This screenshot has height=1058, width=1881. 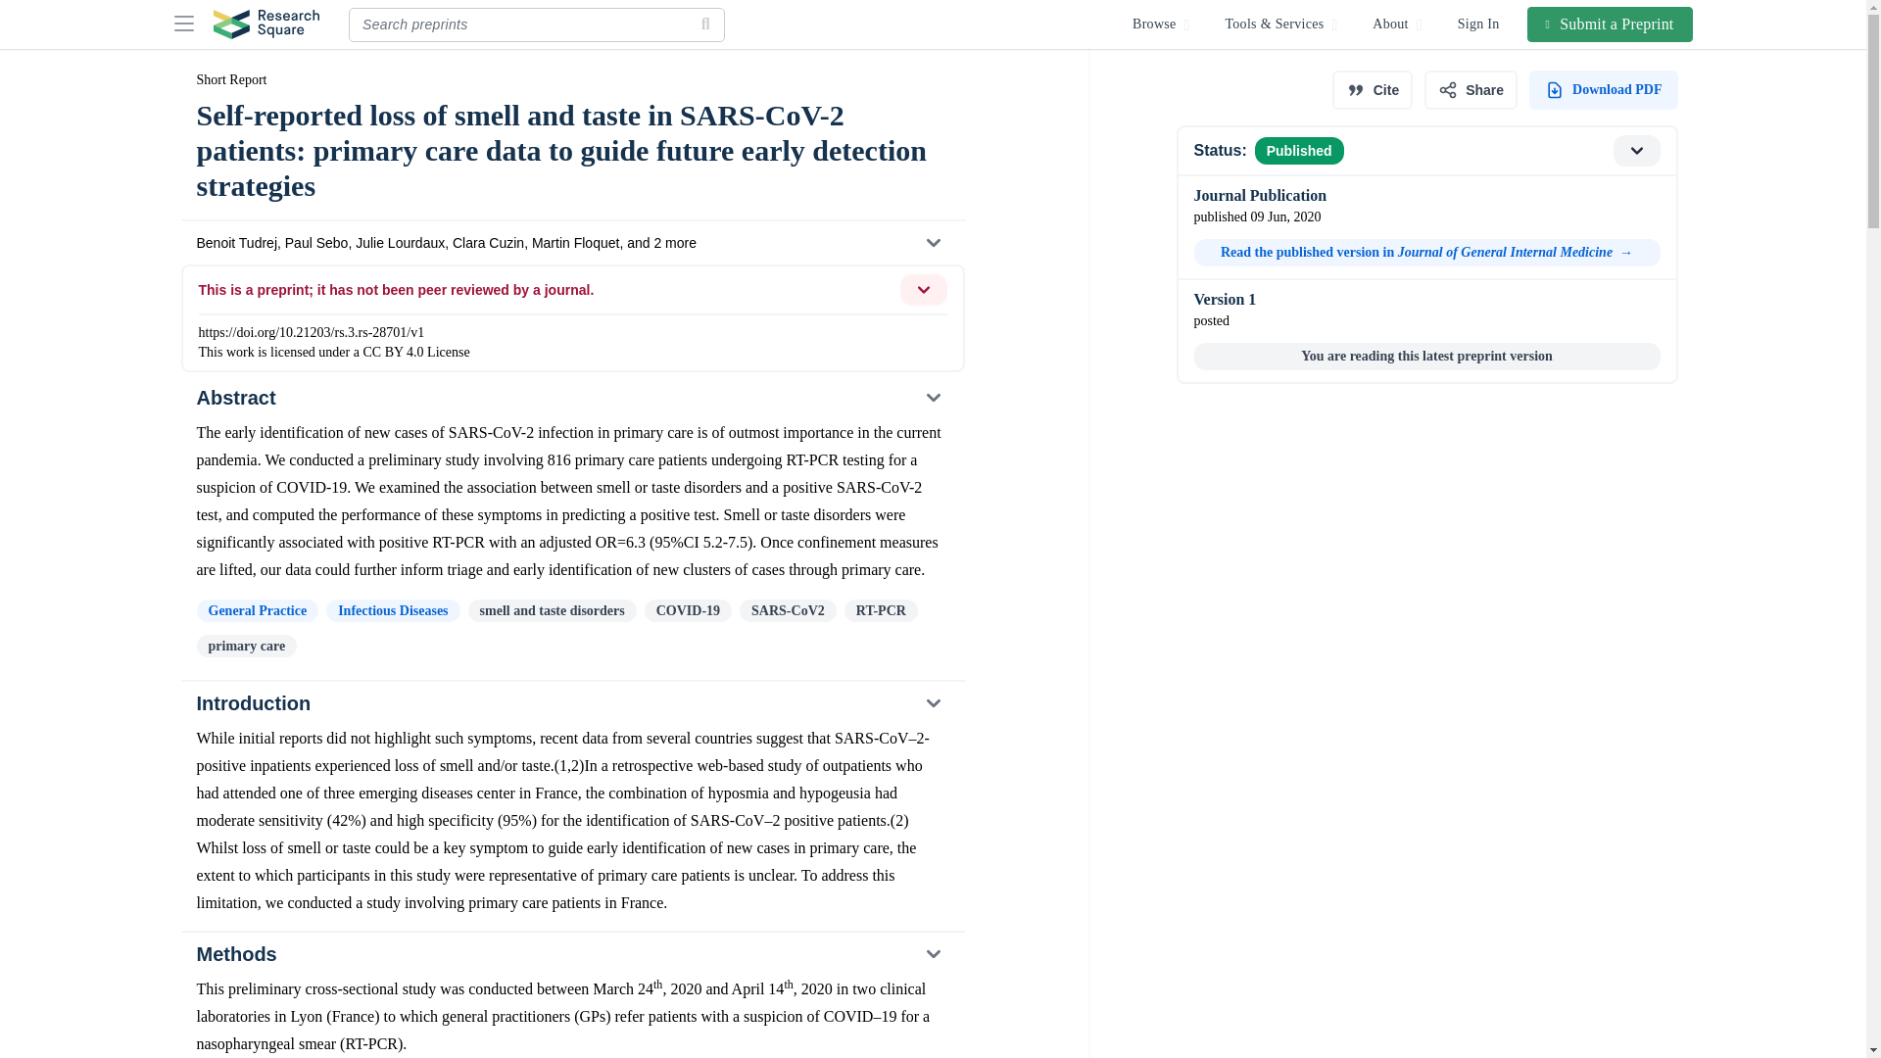 What do you see at coordinates (1372, 90) in the screenshot?
I see `Cite` at bounding box center [1372, 90].